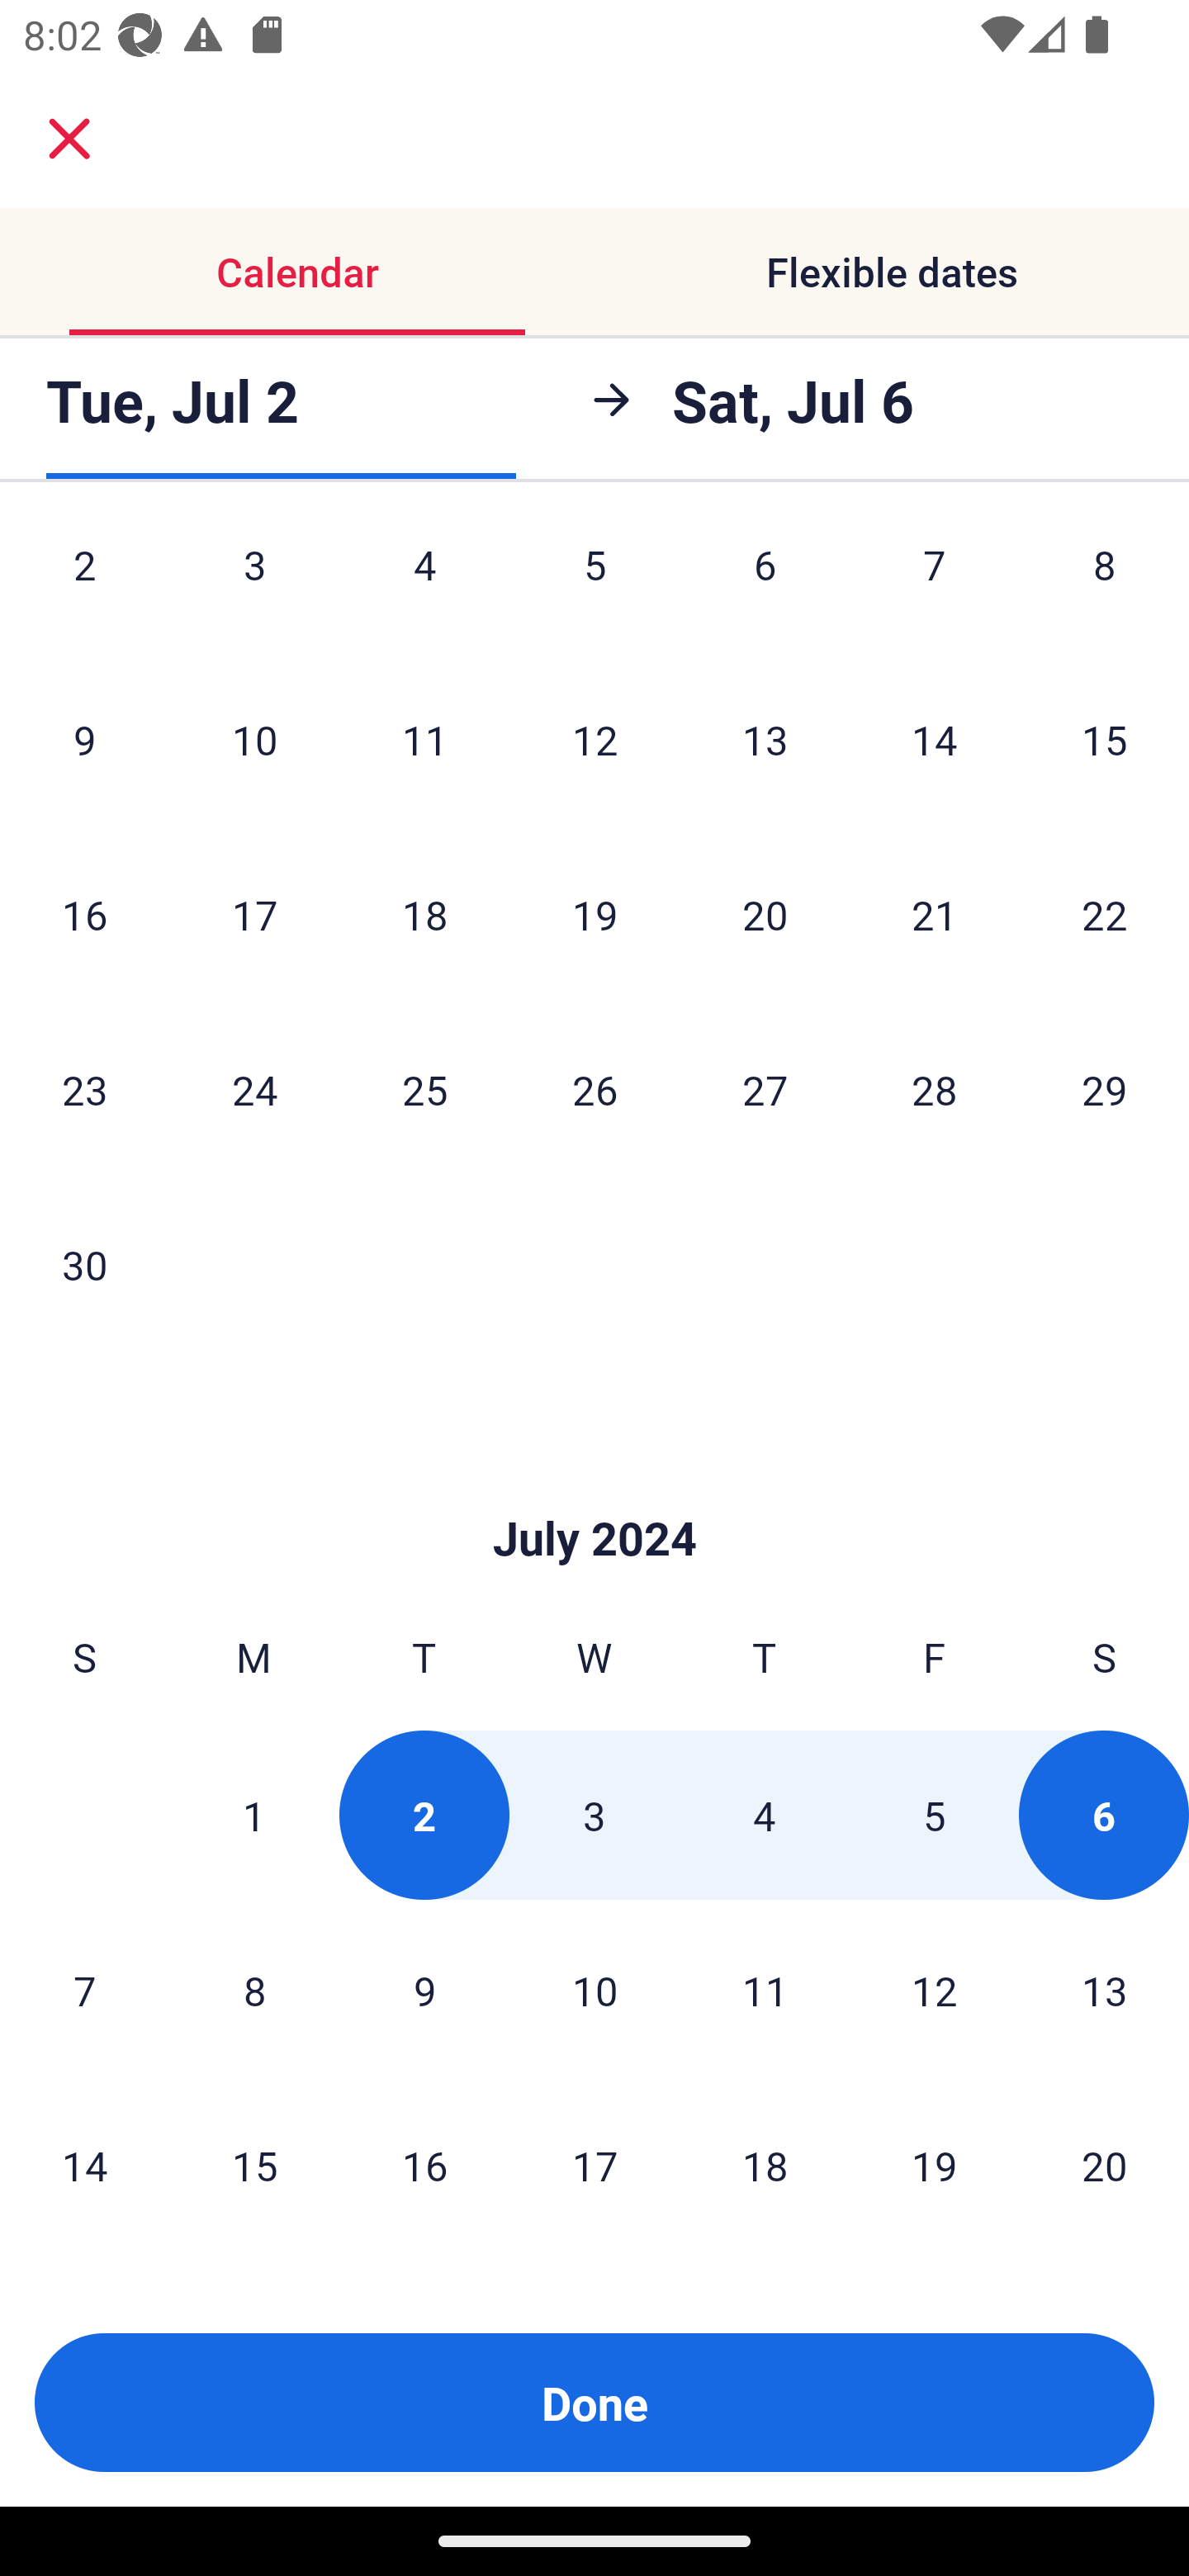 The image size is (1189, 2576). What do you see at coordinates (765, 914) in the screenshot?
I see `20 Thursday, June 20, 2024` at bounding box center [765, 914].